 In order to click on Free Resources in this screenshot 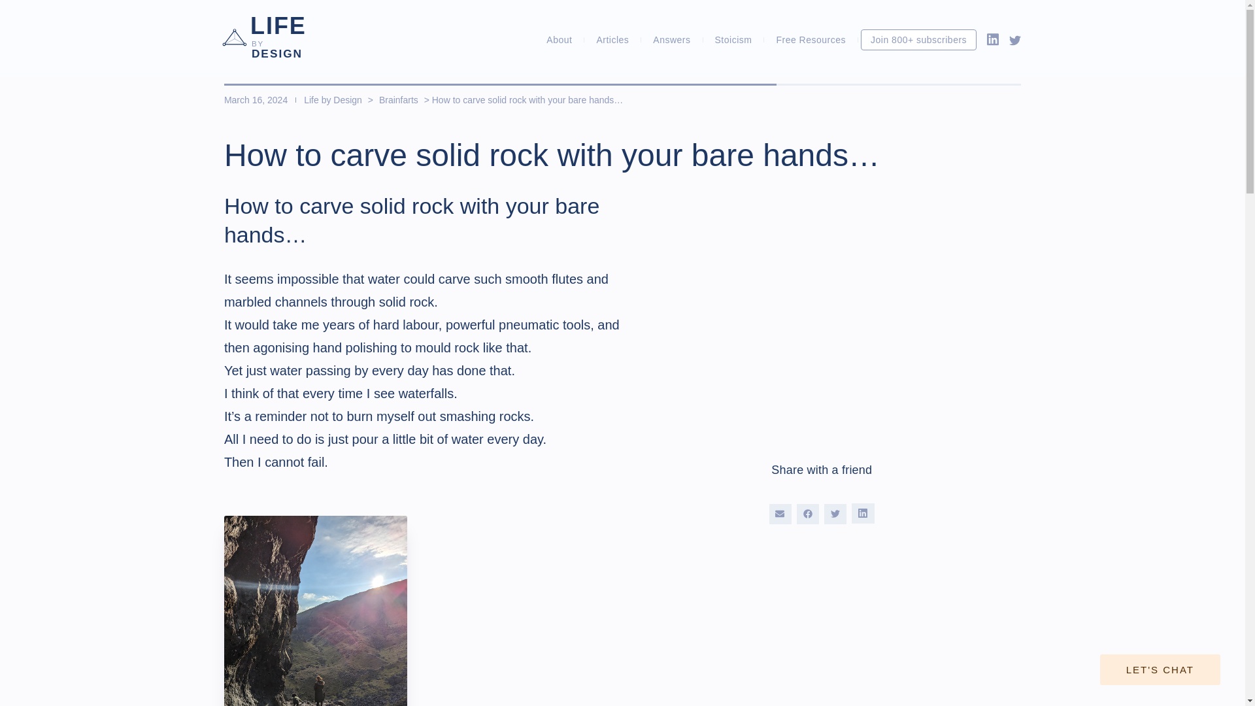, I will do `click(811, 39)`.